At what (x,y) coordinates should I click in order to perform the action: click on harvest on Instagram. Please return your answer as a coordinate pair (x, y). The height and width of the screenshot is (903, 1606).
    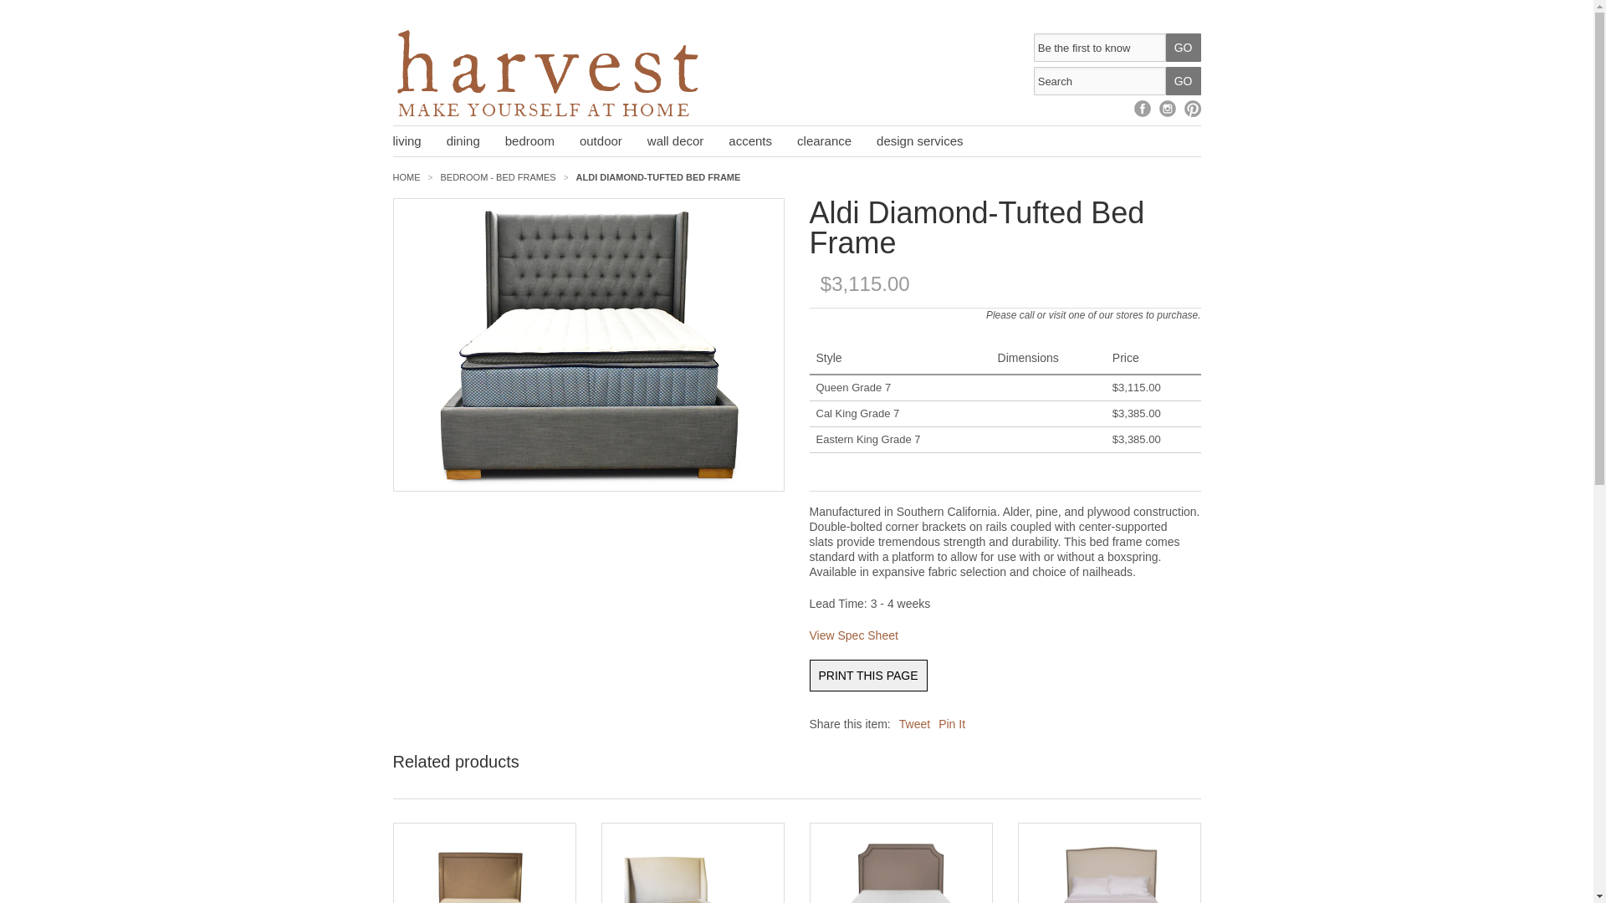
    Looking at the image, I should click on (1168, 109).